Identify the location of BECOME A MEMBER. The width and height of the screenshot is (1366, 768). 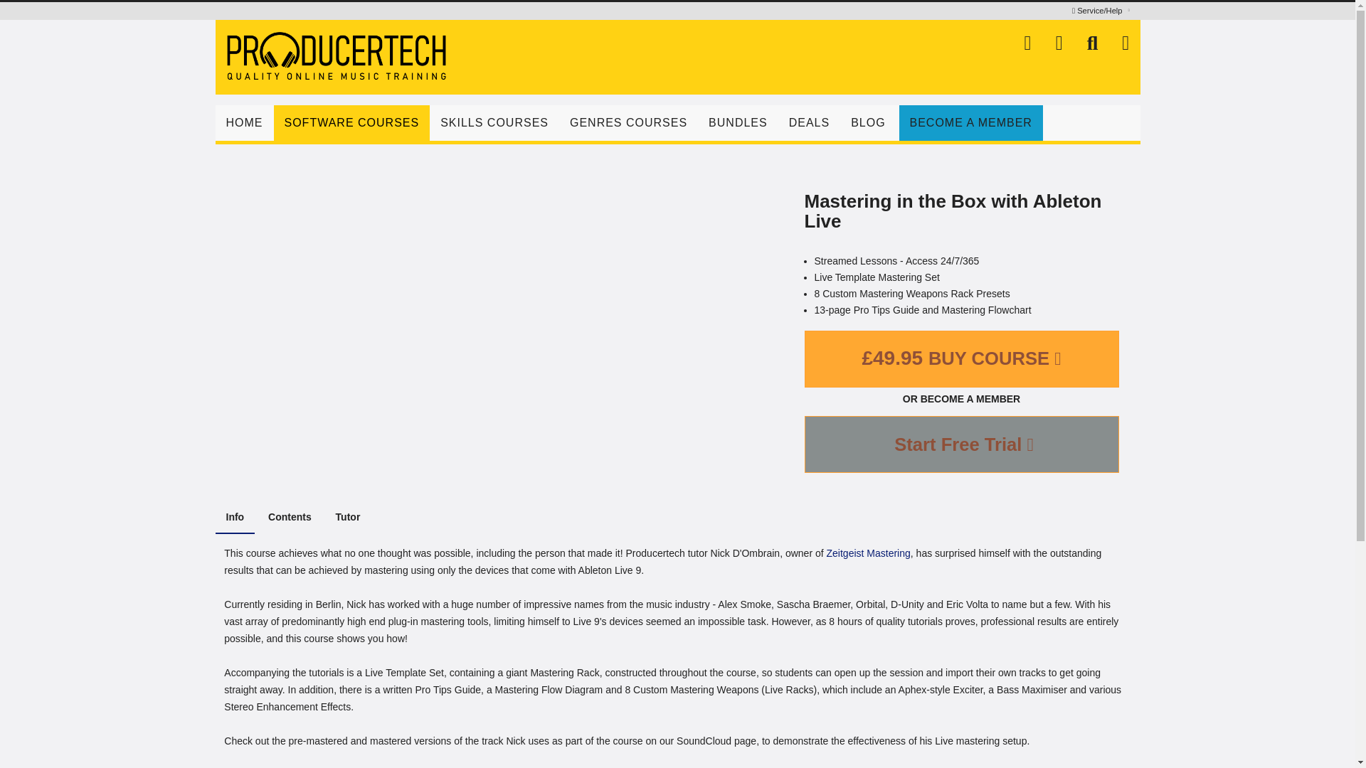
(970, 122).